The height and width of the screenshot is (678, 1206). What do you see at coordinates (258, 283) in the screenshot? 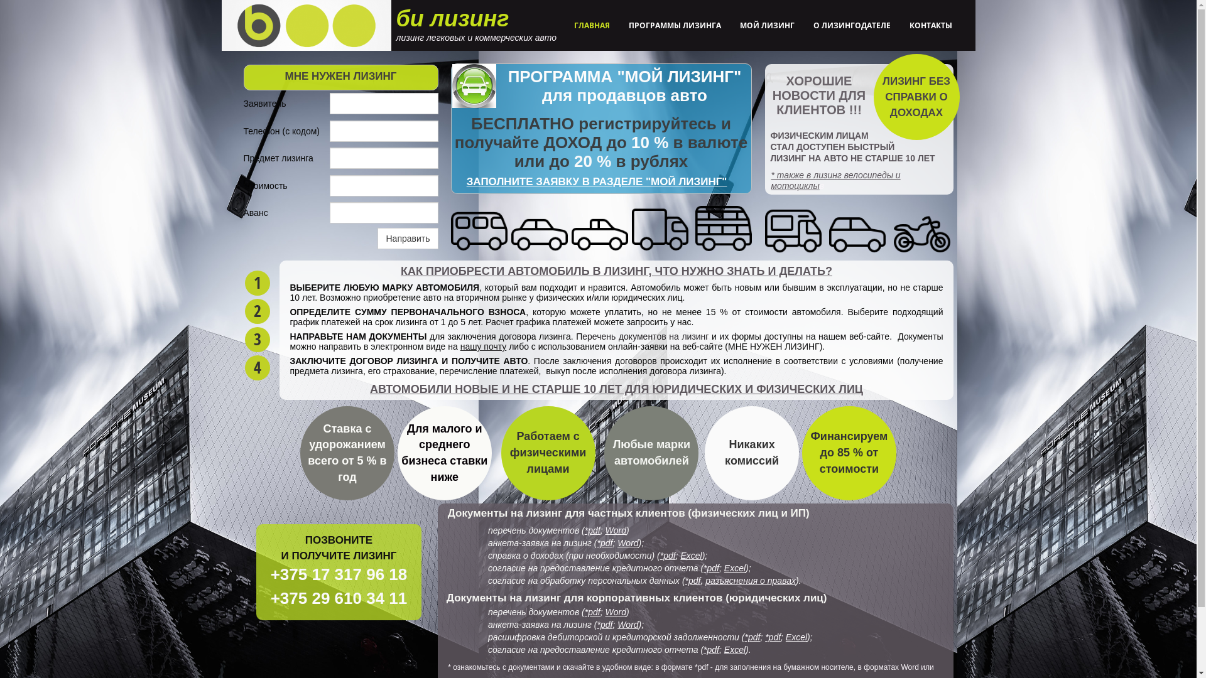
I see `1` at bounding box center [258, 283].